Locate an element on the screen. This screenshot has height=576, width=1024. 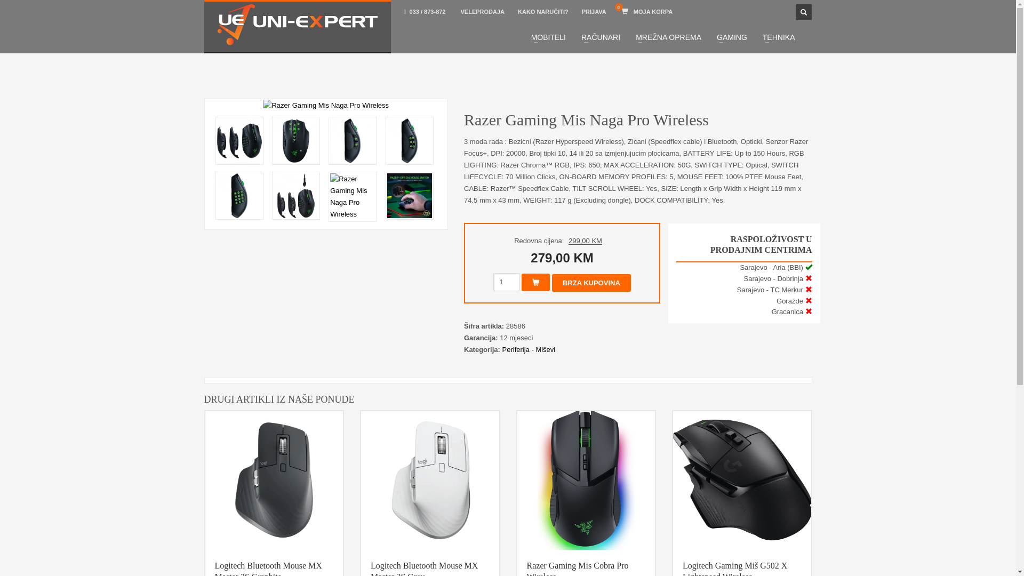
Dodaj u korpu is located at coordinates (535, 283).